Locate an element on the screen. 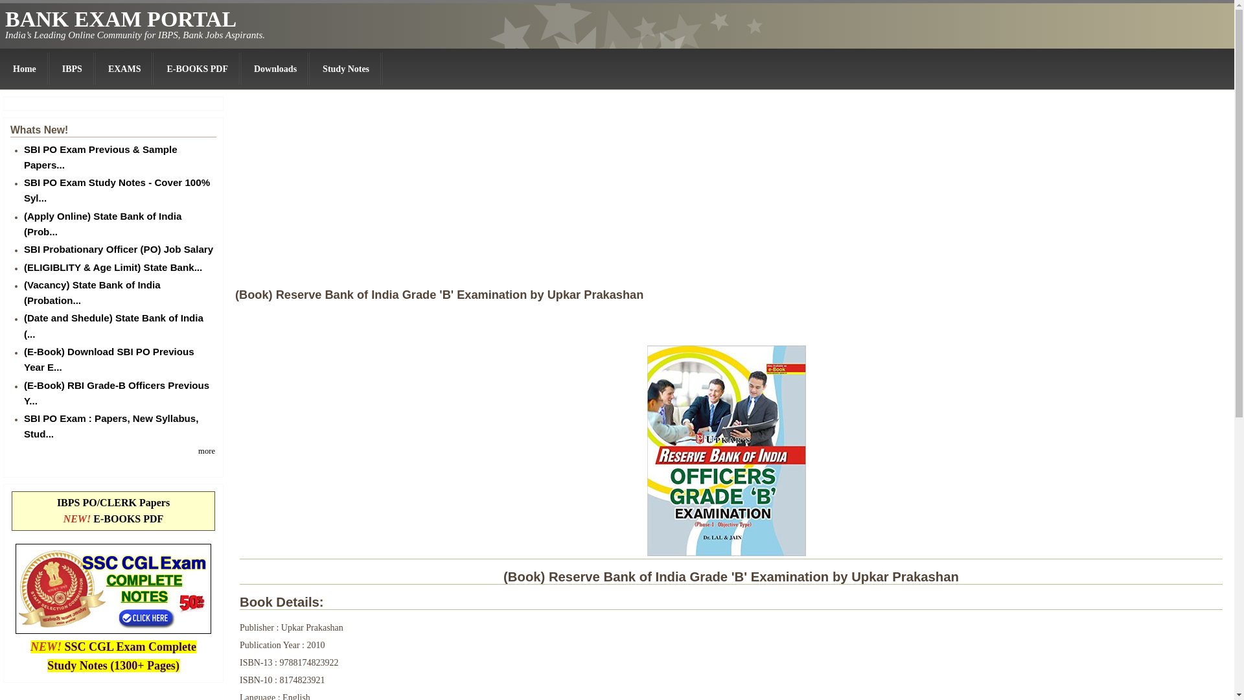 The height and width of the screenshot is (700, 1244). Welcome to BANKPOCLERK.COM is located at coordinates (25, 69).